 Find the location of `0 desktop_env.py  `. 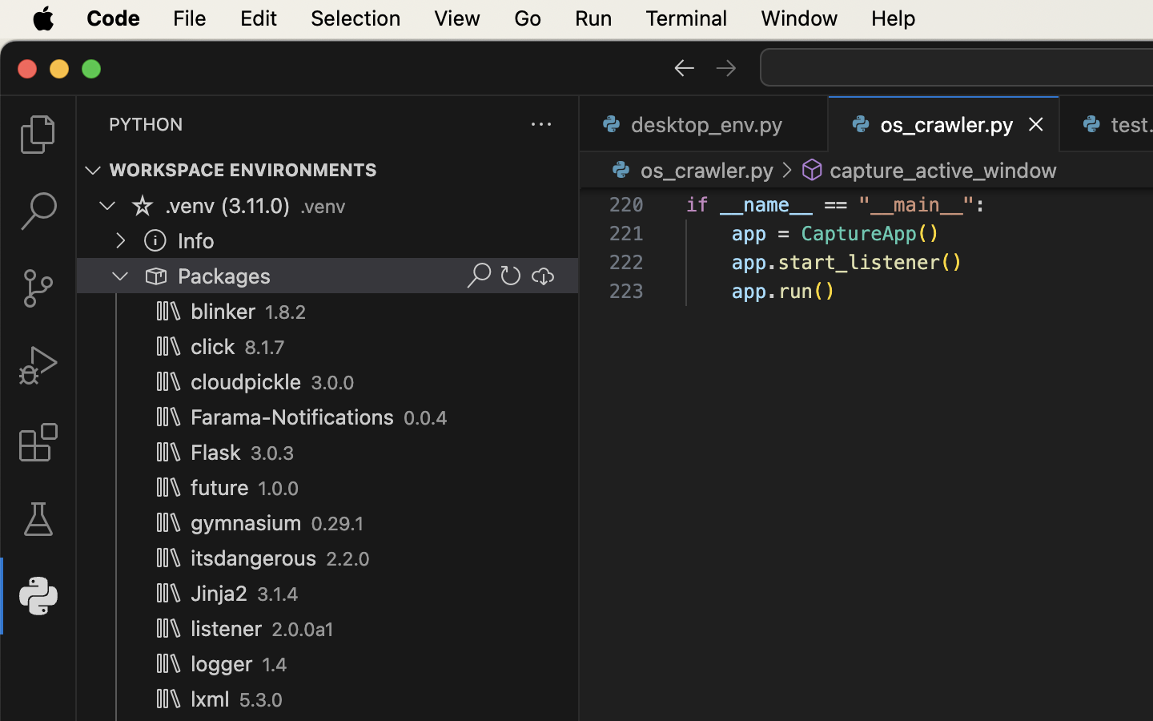

0 desktop_env.py   is located at coordinates (705, 124).